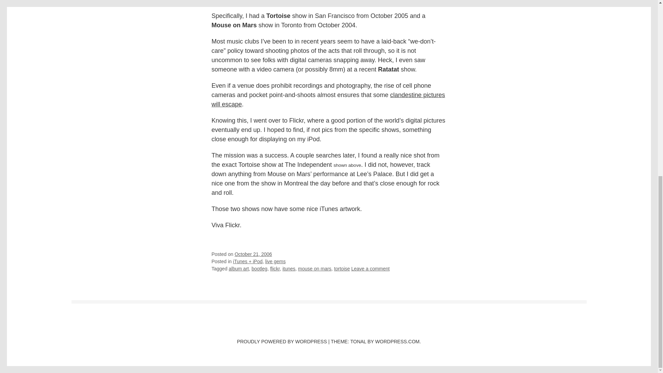  I want to click on Leave a comment, so click(370, 269).